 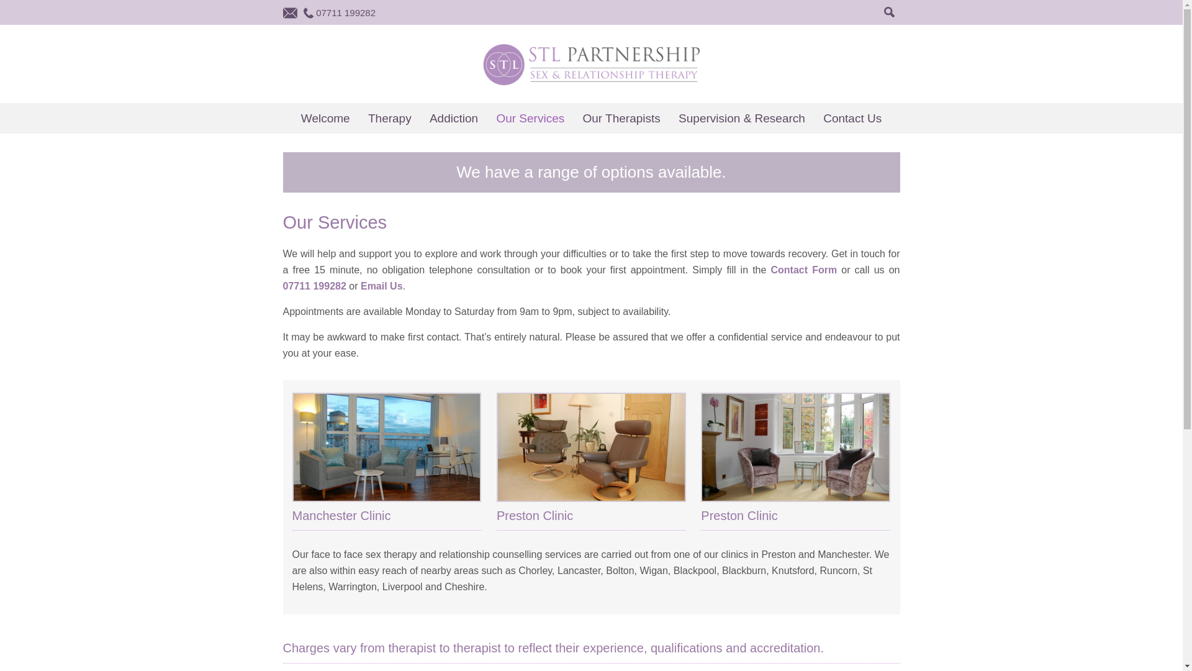 I want to click on Our Services, so click(x=530, y=118).